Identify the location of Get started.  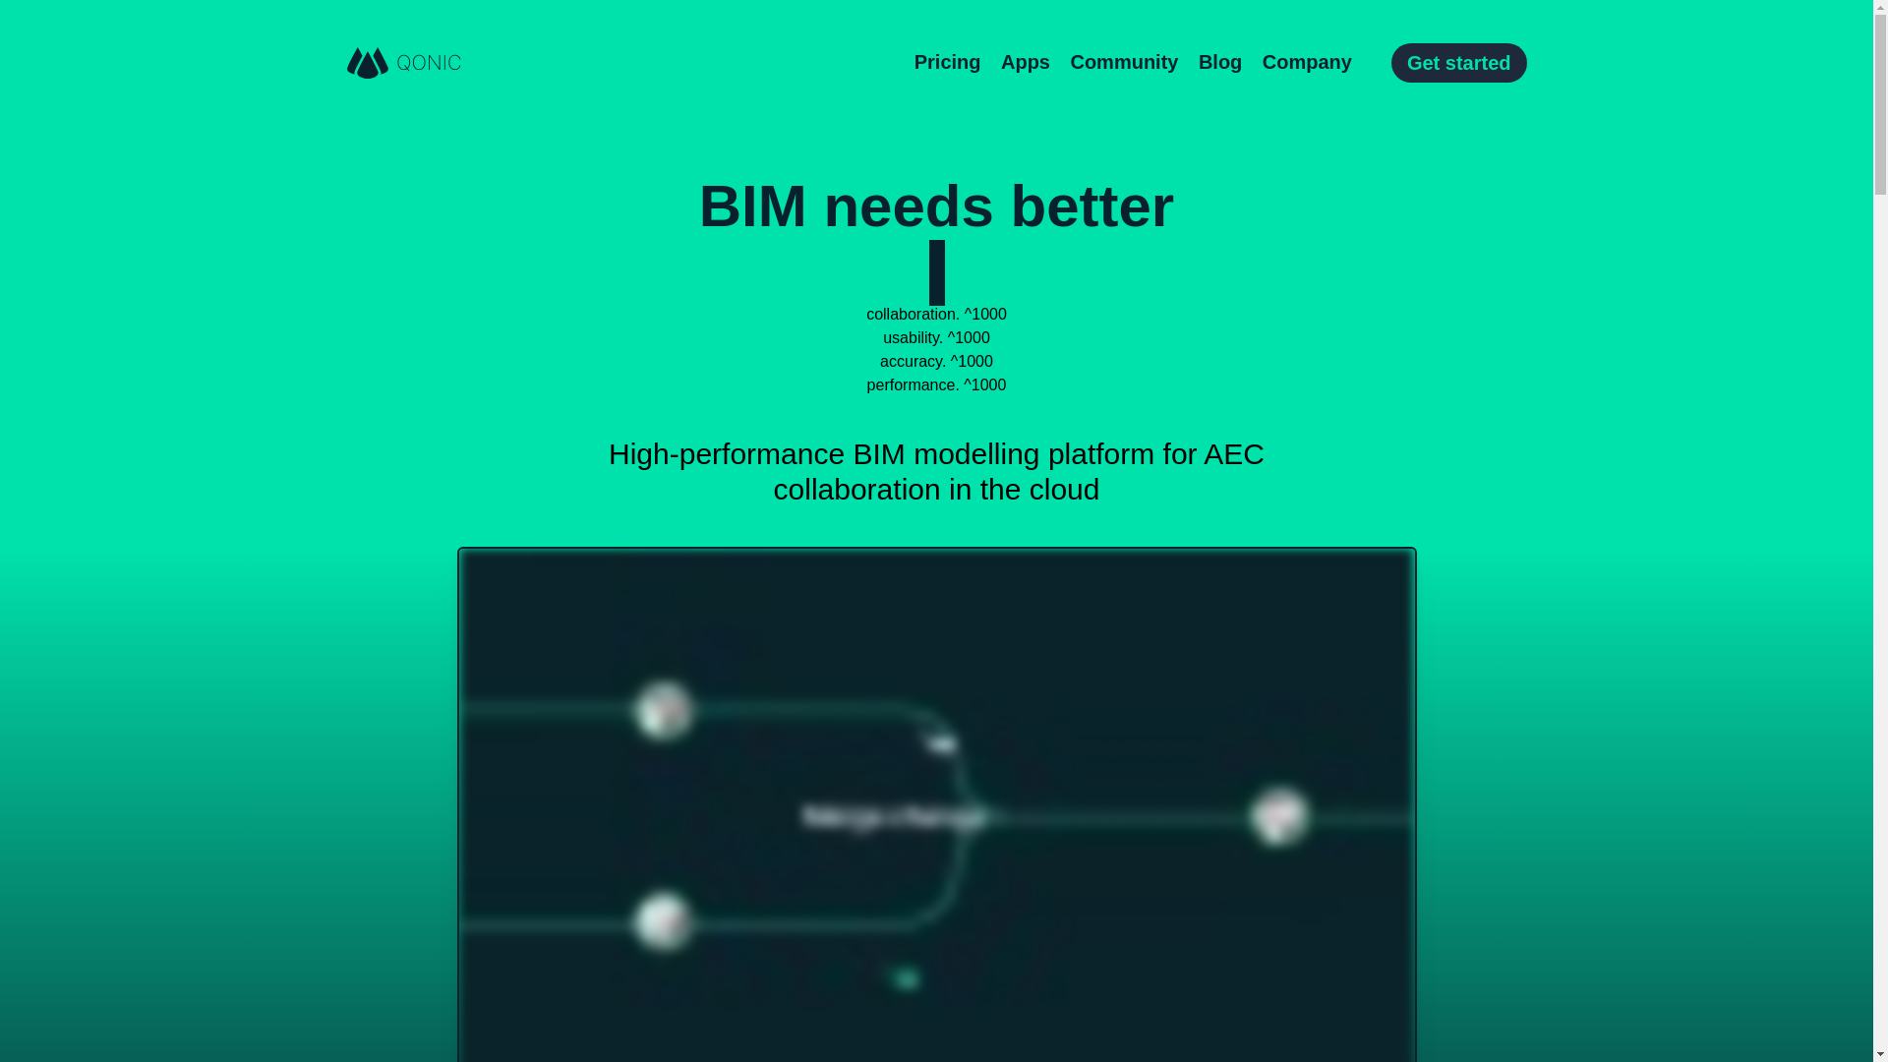
(1459, 63).